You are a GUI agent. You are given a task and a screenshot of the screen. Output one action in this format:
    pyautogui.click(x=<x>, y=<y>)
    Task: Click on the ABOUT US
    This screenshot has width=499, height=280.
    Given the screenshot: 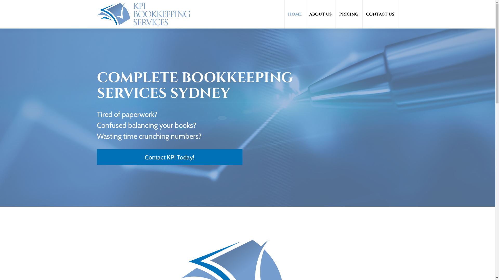 What is the action you would take?
    pyautogui.click(x=320, y=14)
    